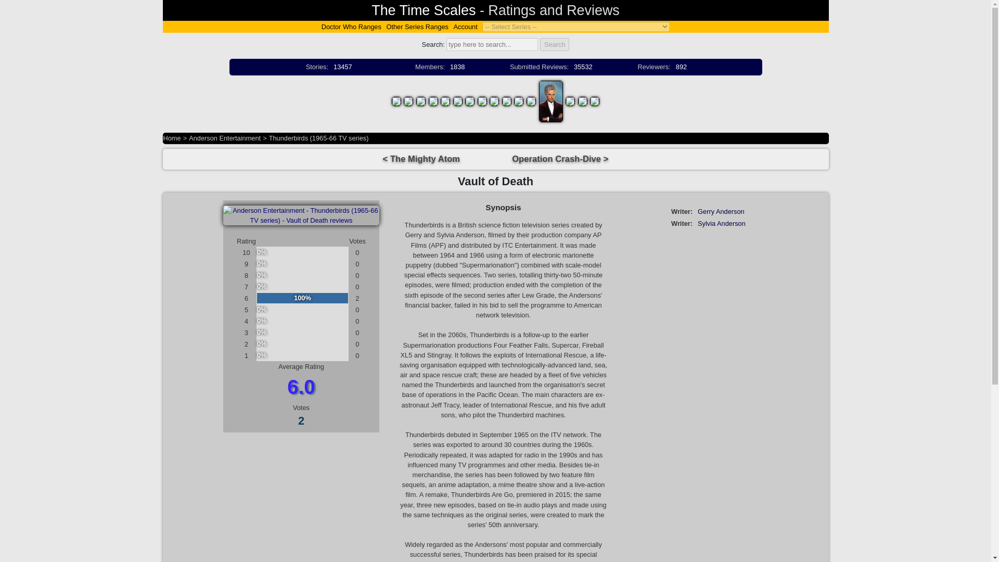 The width and height of the screenshot is (999, 562). What do you see at coordinates (408, 100) in the screenshot?
I see `2nd Doctor - Patrick Troughton ` at bounding box center [408, 100].